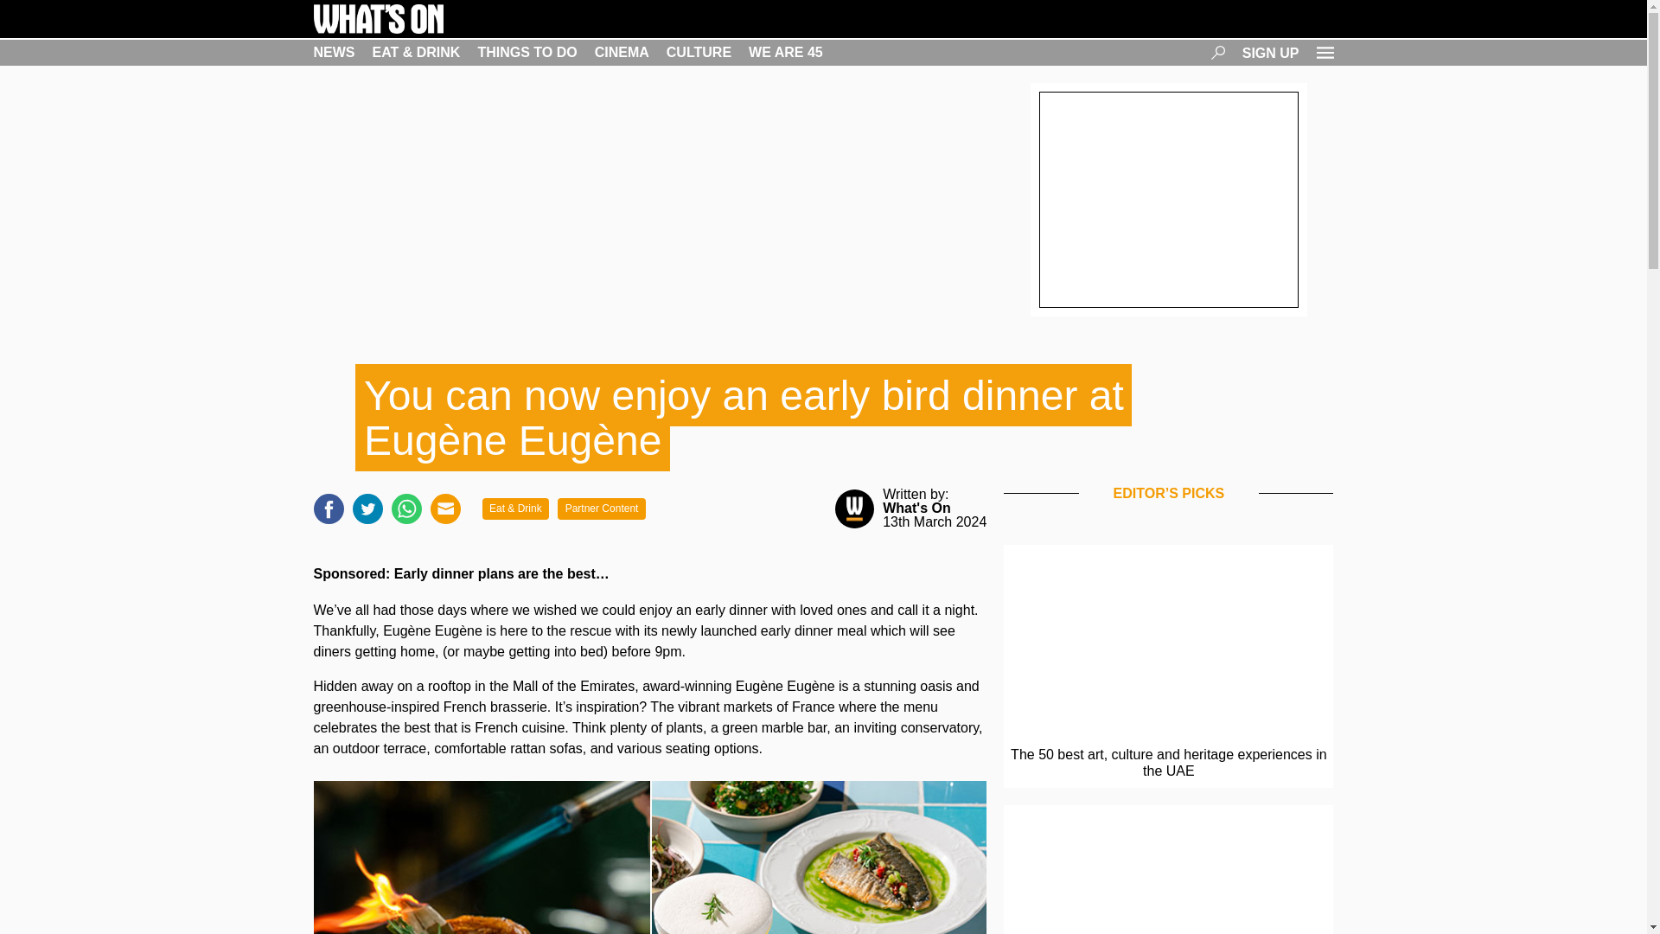  What do you see at coordinates (621, 52) in the screenshot?
I see `CINEMA` at bounding box center [621, 52].